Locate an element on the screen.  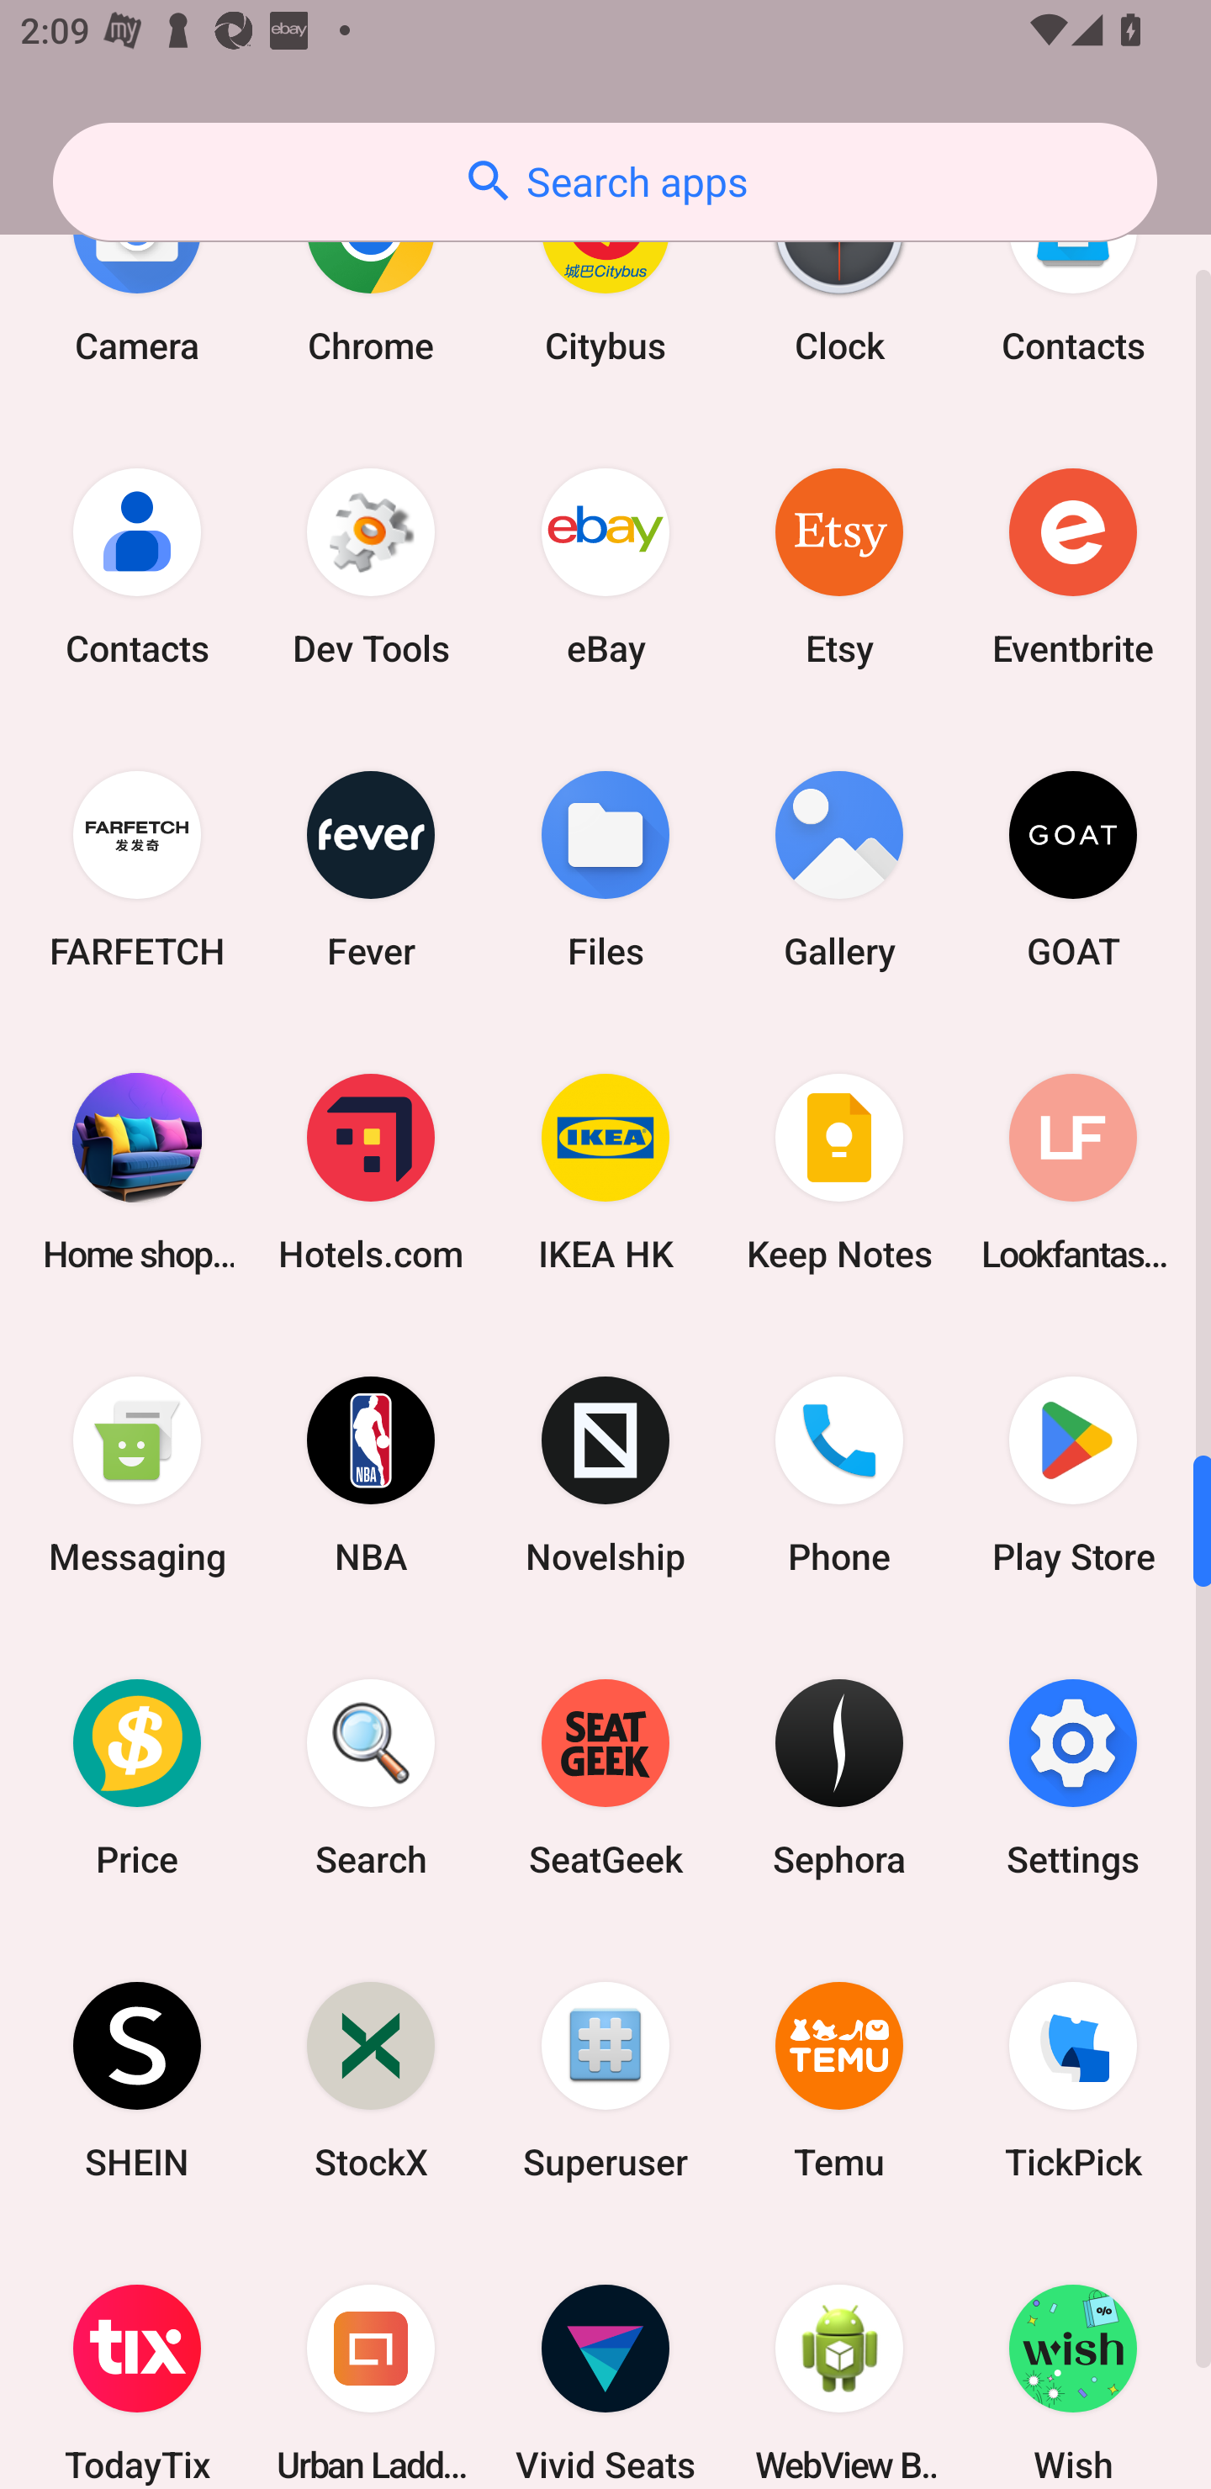
Home shopping is located at coordinates (137, 1172).